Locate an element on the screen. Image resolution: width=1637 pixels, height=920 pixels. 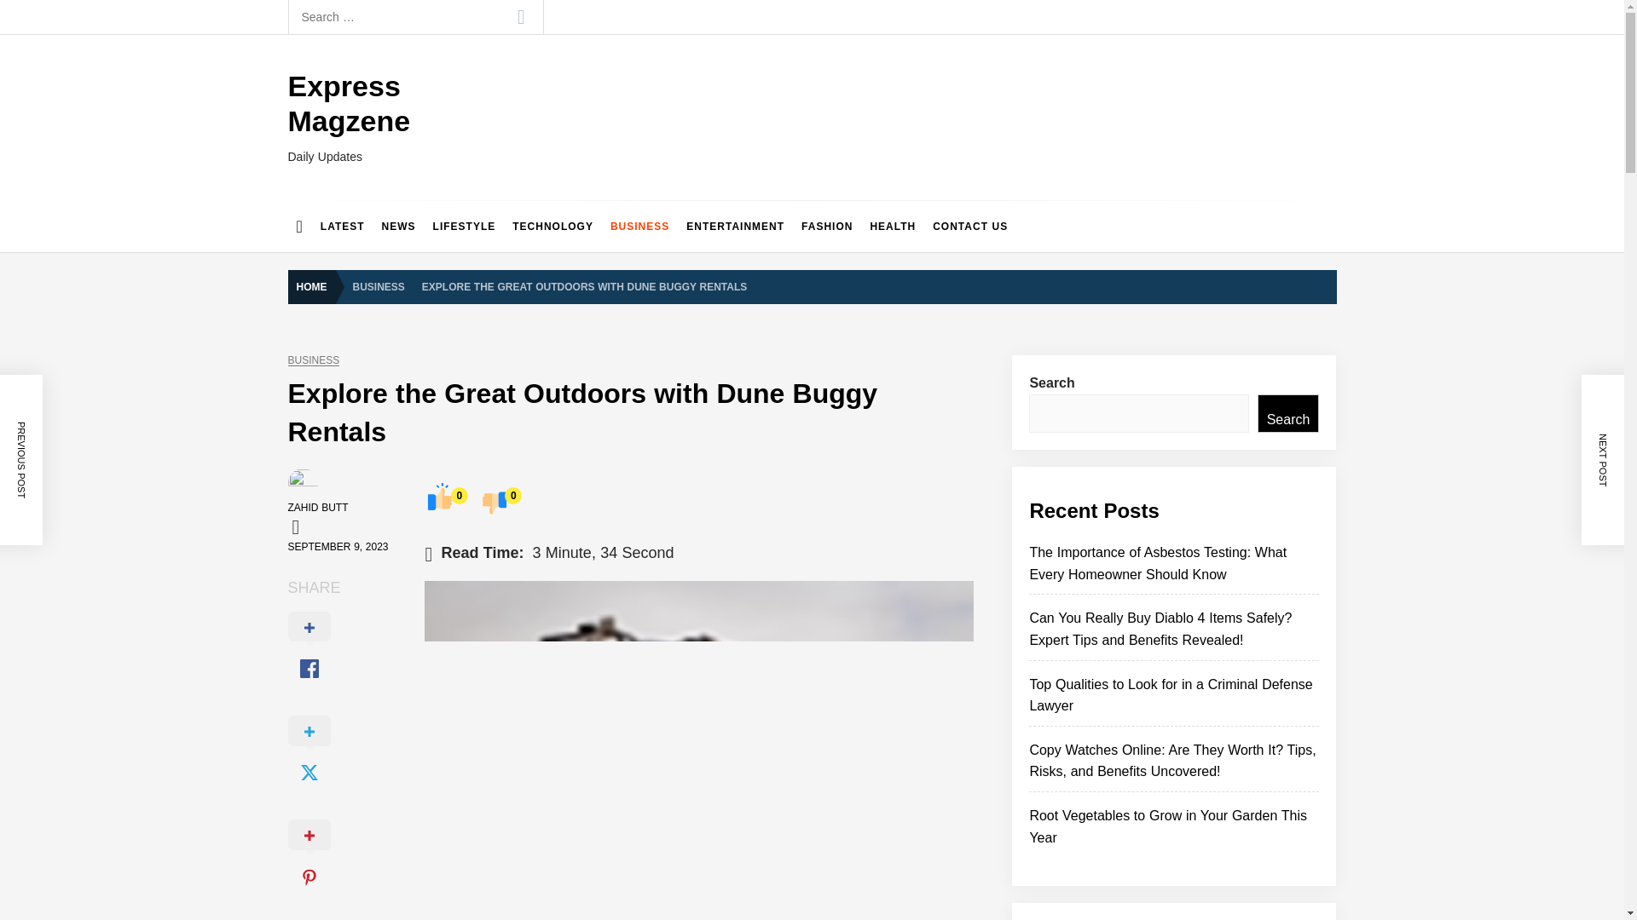
EXPLORE THE GREAT OUTDOORS WITH DUNE BUGGY RENTALS is located at coordinates (584, 286).